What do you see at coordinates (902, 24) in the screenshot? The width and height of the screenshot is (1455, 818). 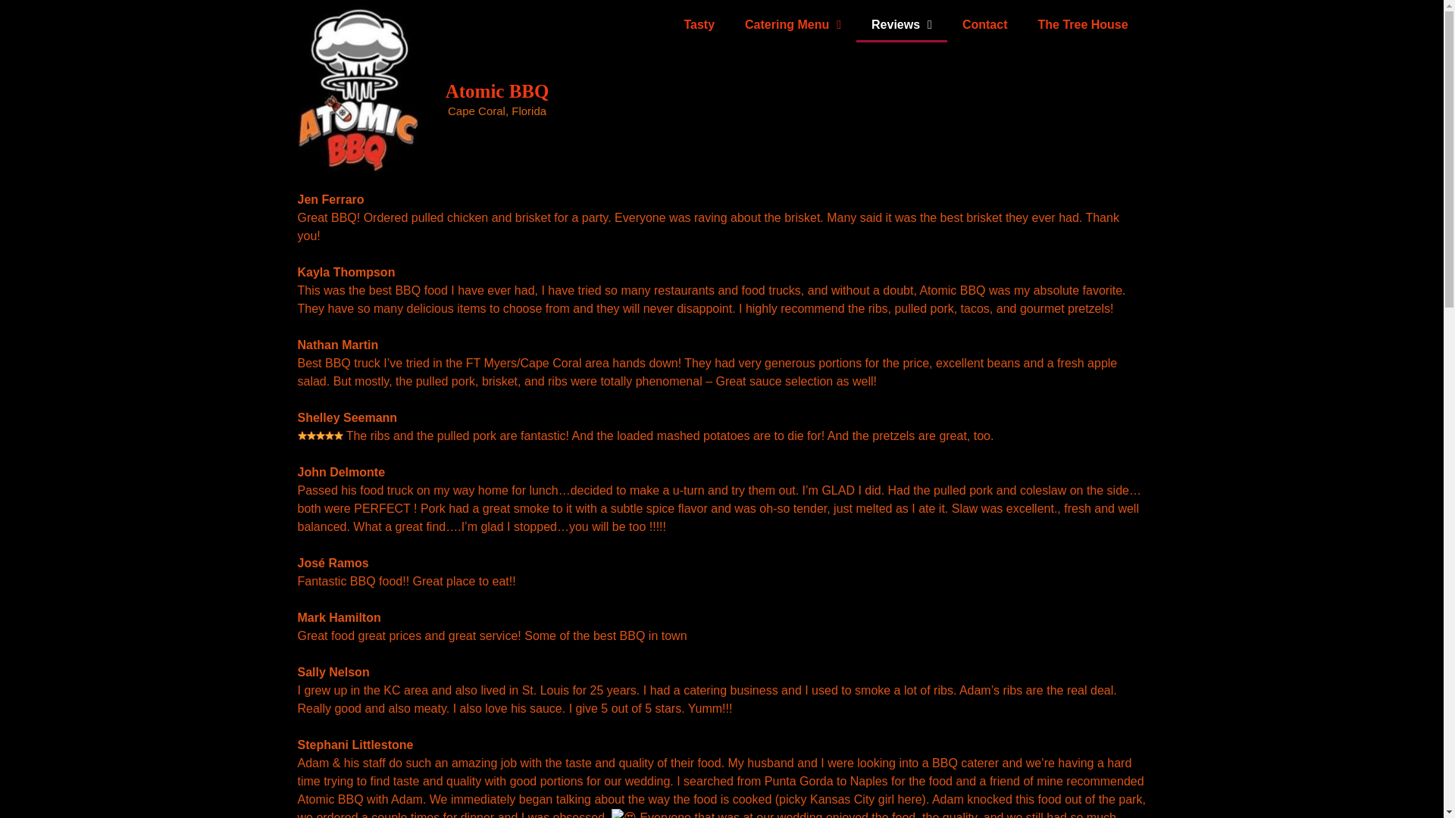 I see `Reviews` at bounding box center [902, 24].